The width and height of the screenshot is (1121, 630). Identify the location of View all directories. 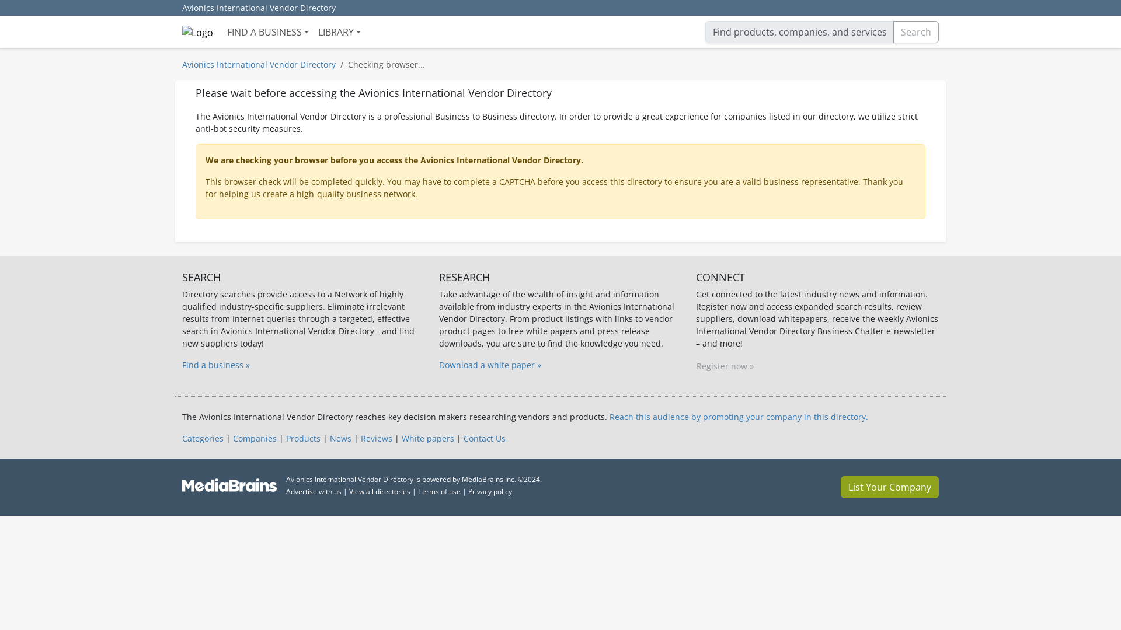
(380, 491).